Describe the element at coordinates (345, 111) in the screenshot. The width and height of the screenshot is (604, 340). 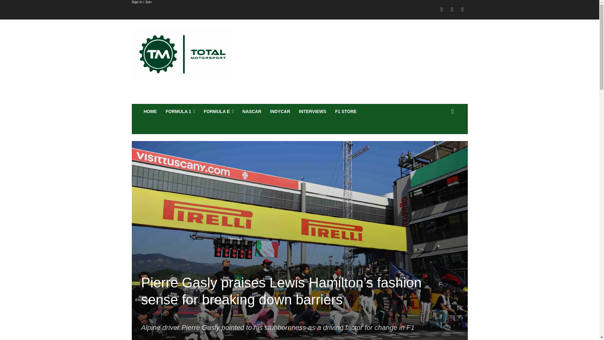
I see `F1 STORE` at that location.